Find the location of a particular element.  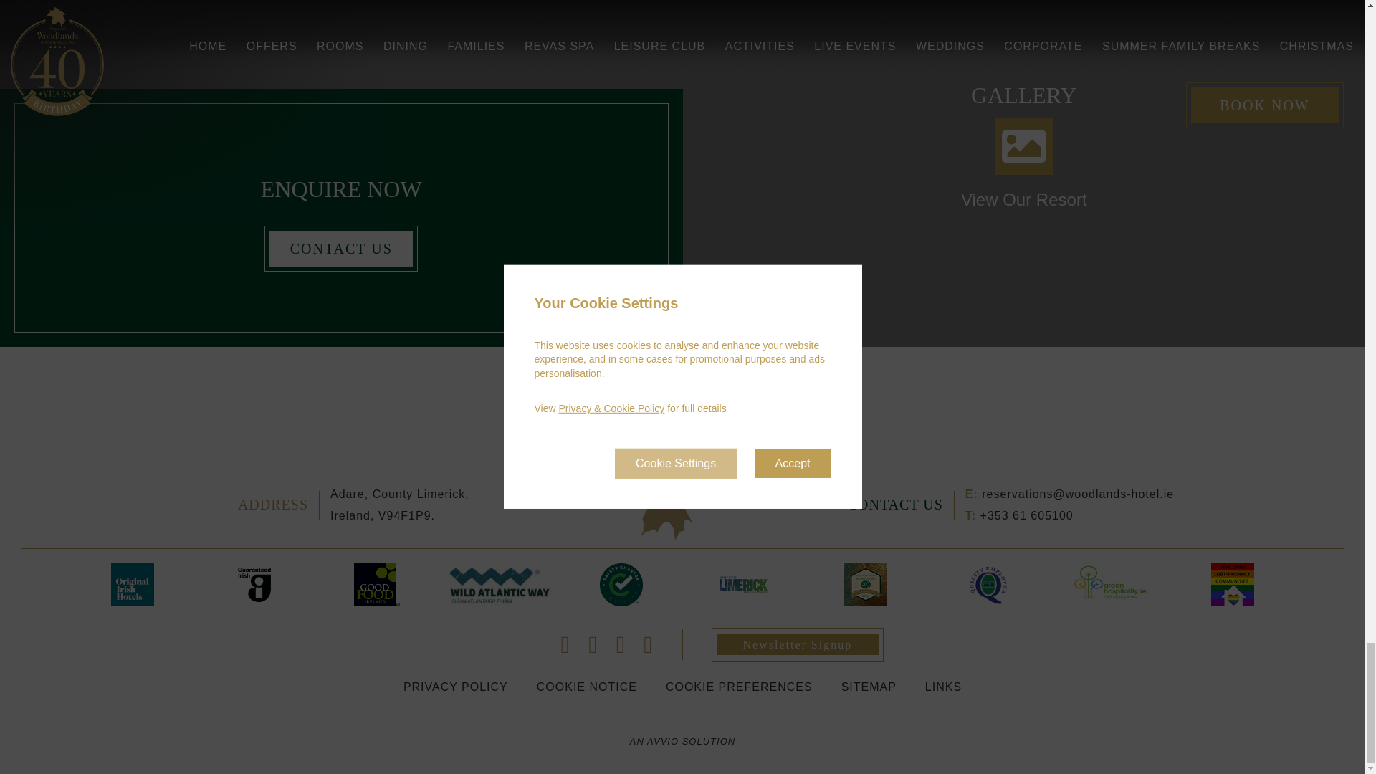

Original Irish Hotels is located at coordinates (132, 585).